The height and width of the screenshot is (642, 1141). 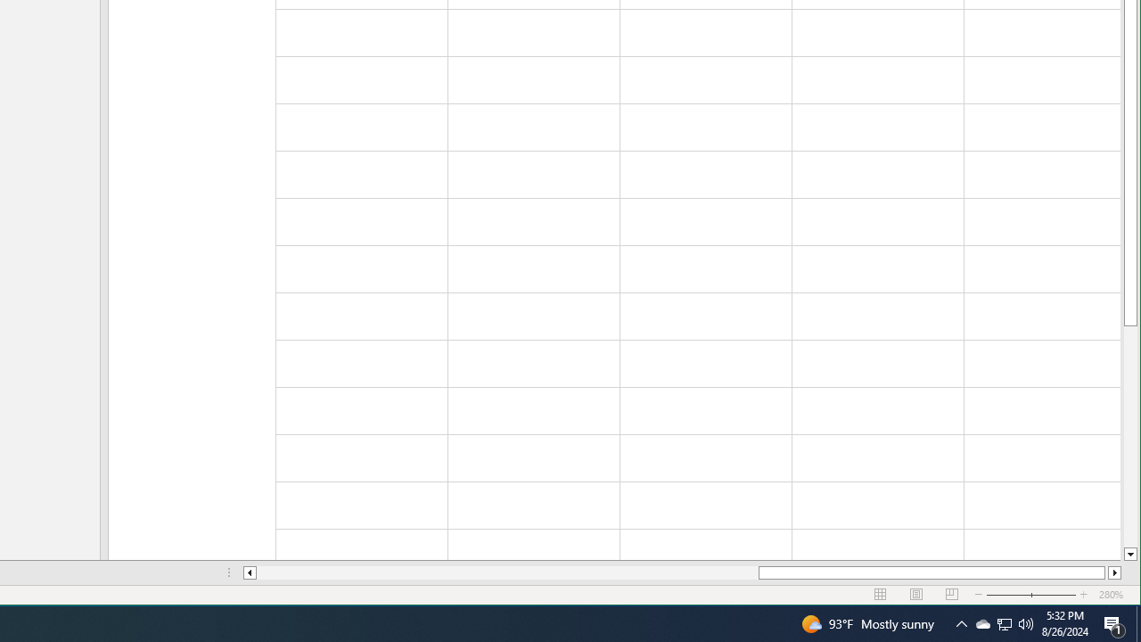 What do you see at coordinates (961, 624) in the screenshot?
I see `Notification Chevron` at bounding box center [961, 624].